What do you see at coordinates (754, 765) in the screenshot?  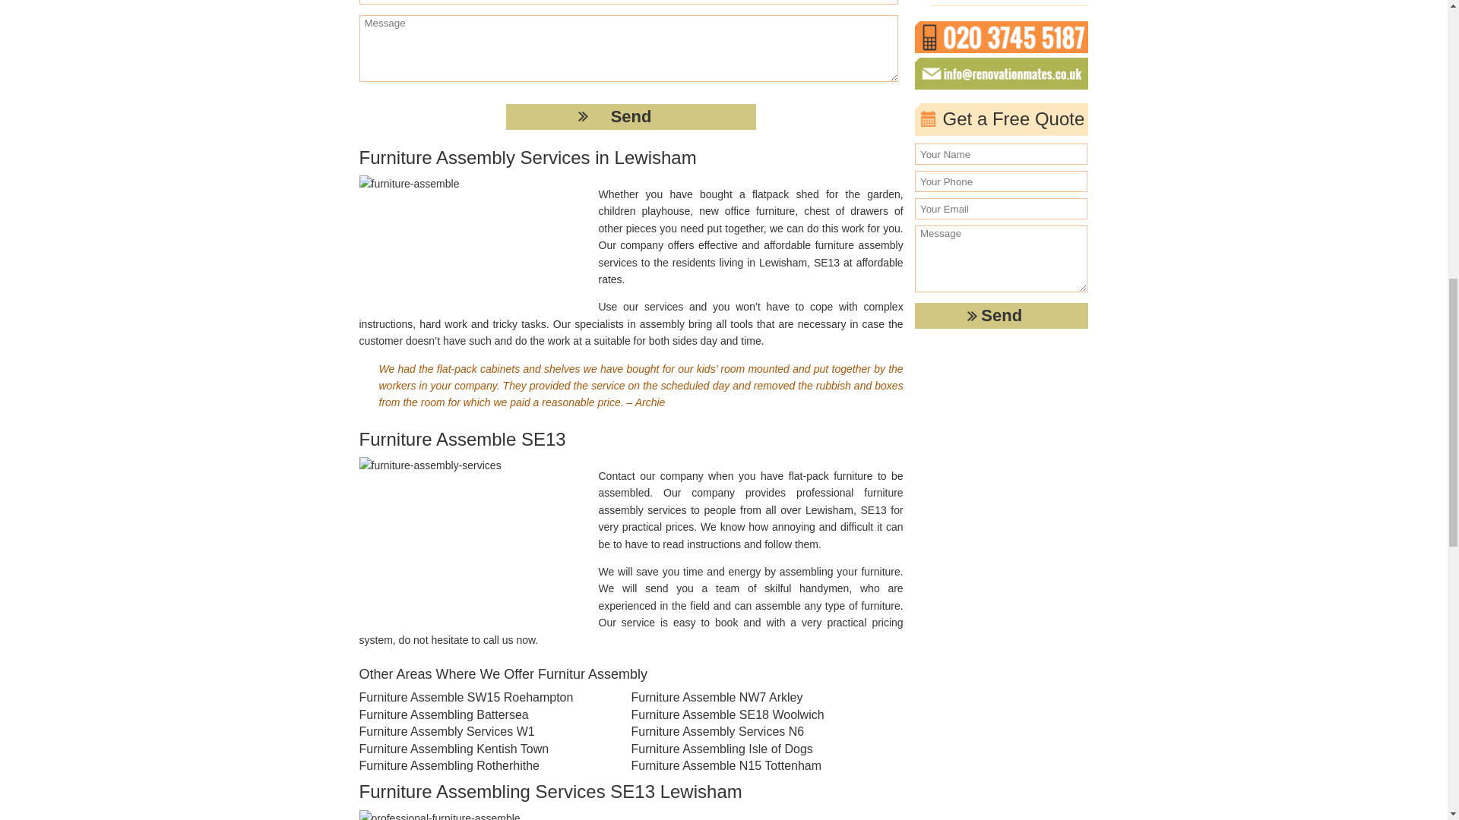 I see `Furniture Assemble N15 Tottenham` at bounding box center [754, 765].